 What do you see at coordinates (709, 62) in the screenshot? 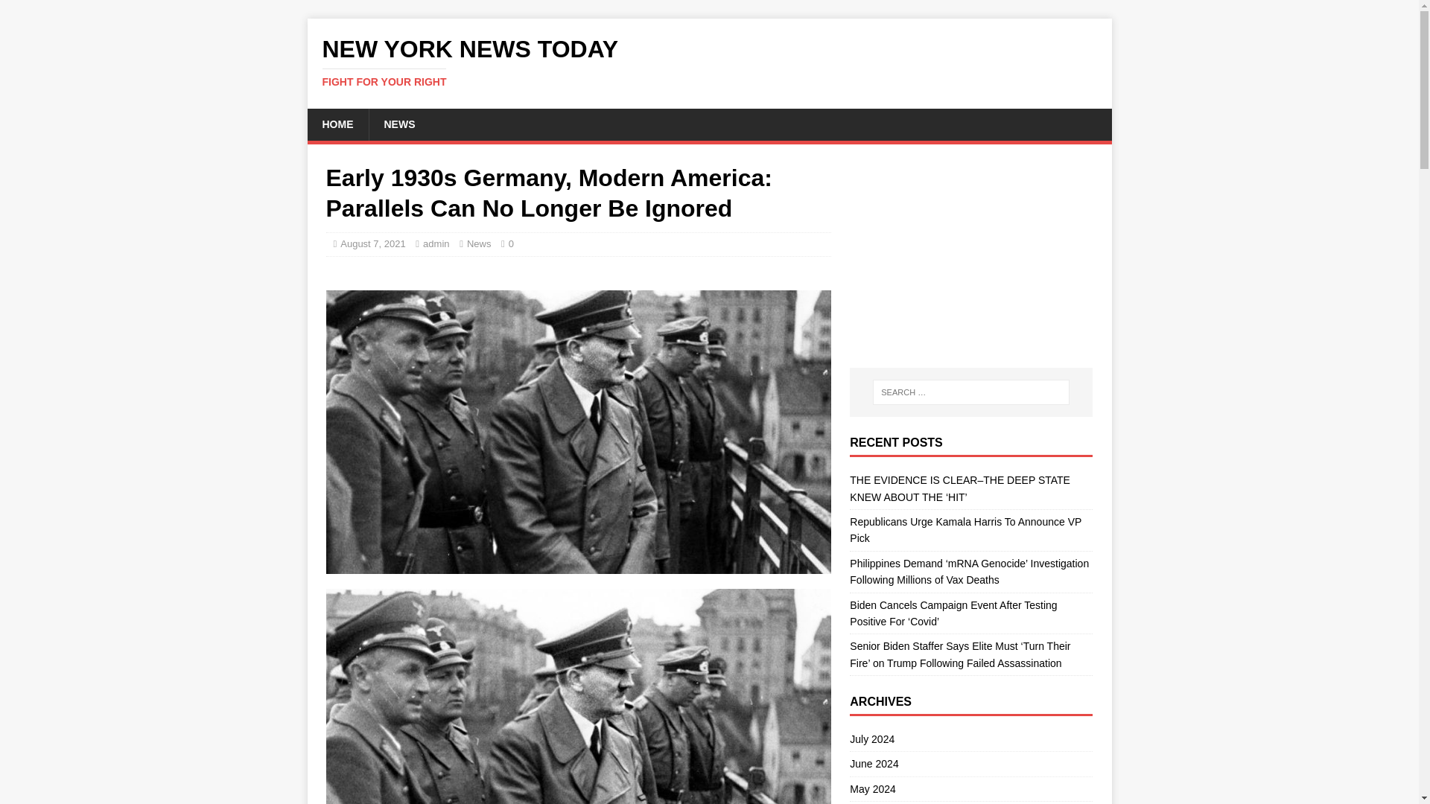
I see `HOME` at bounding box center [709, 62].